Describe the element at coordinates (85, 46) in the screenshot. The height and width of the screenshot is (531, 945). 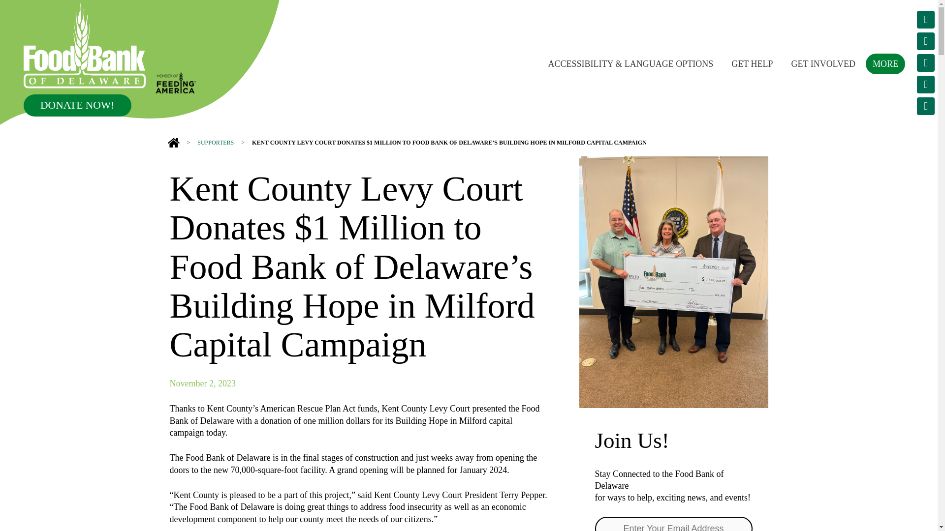
I see `Food Bank of Delaware : Home` at that location.